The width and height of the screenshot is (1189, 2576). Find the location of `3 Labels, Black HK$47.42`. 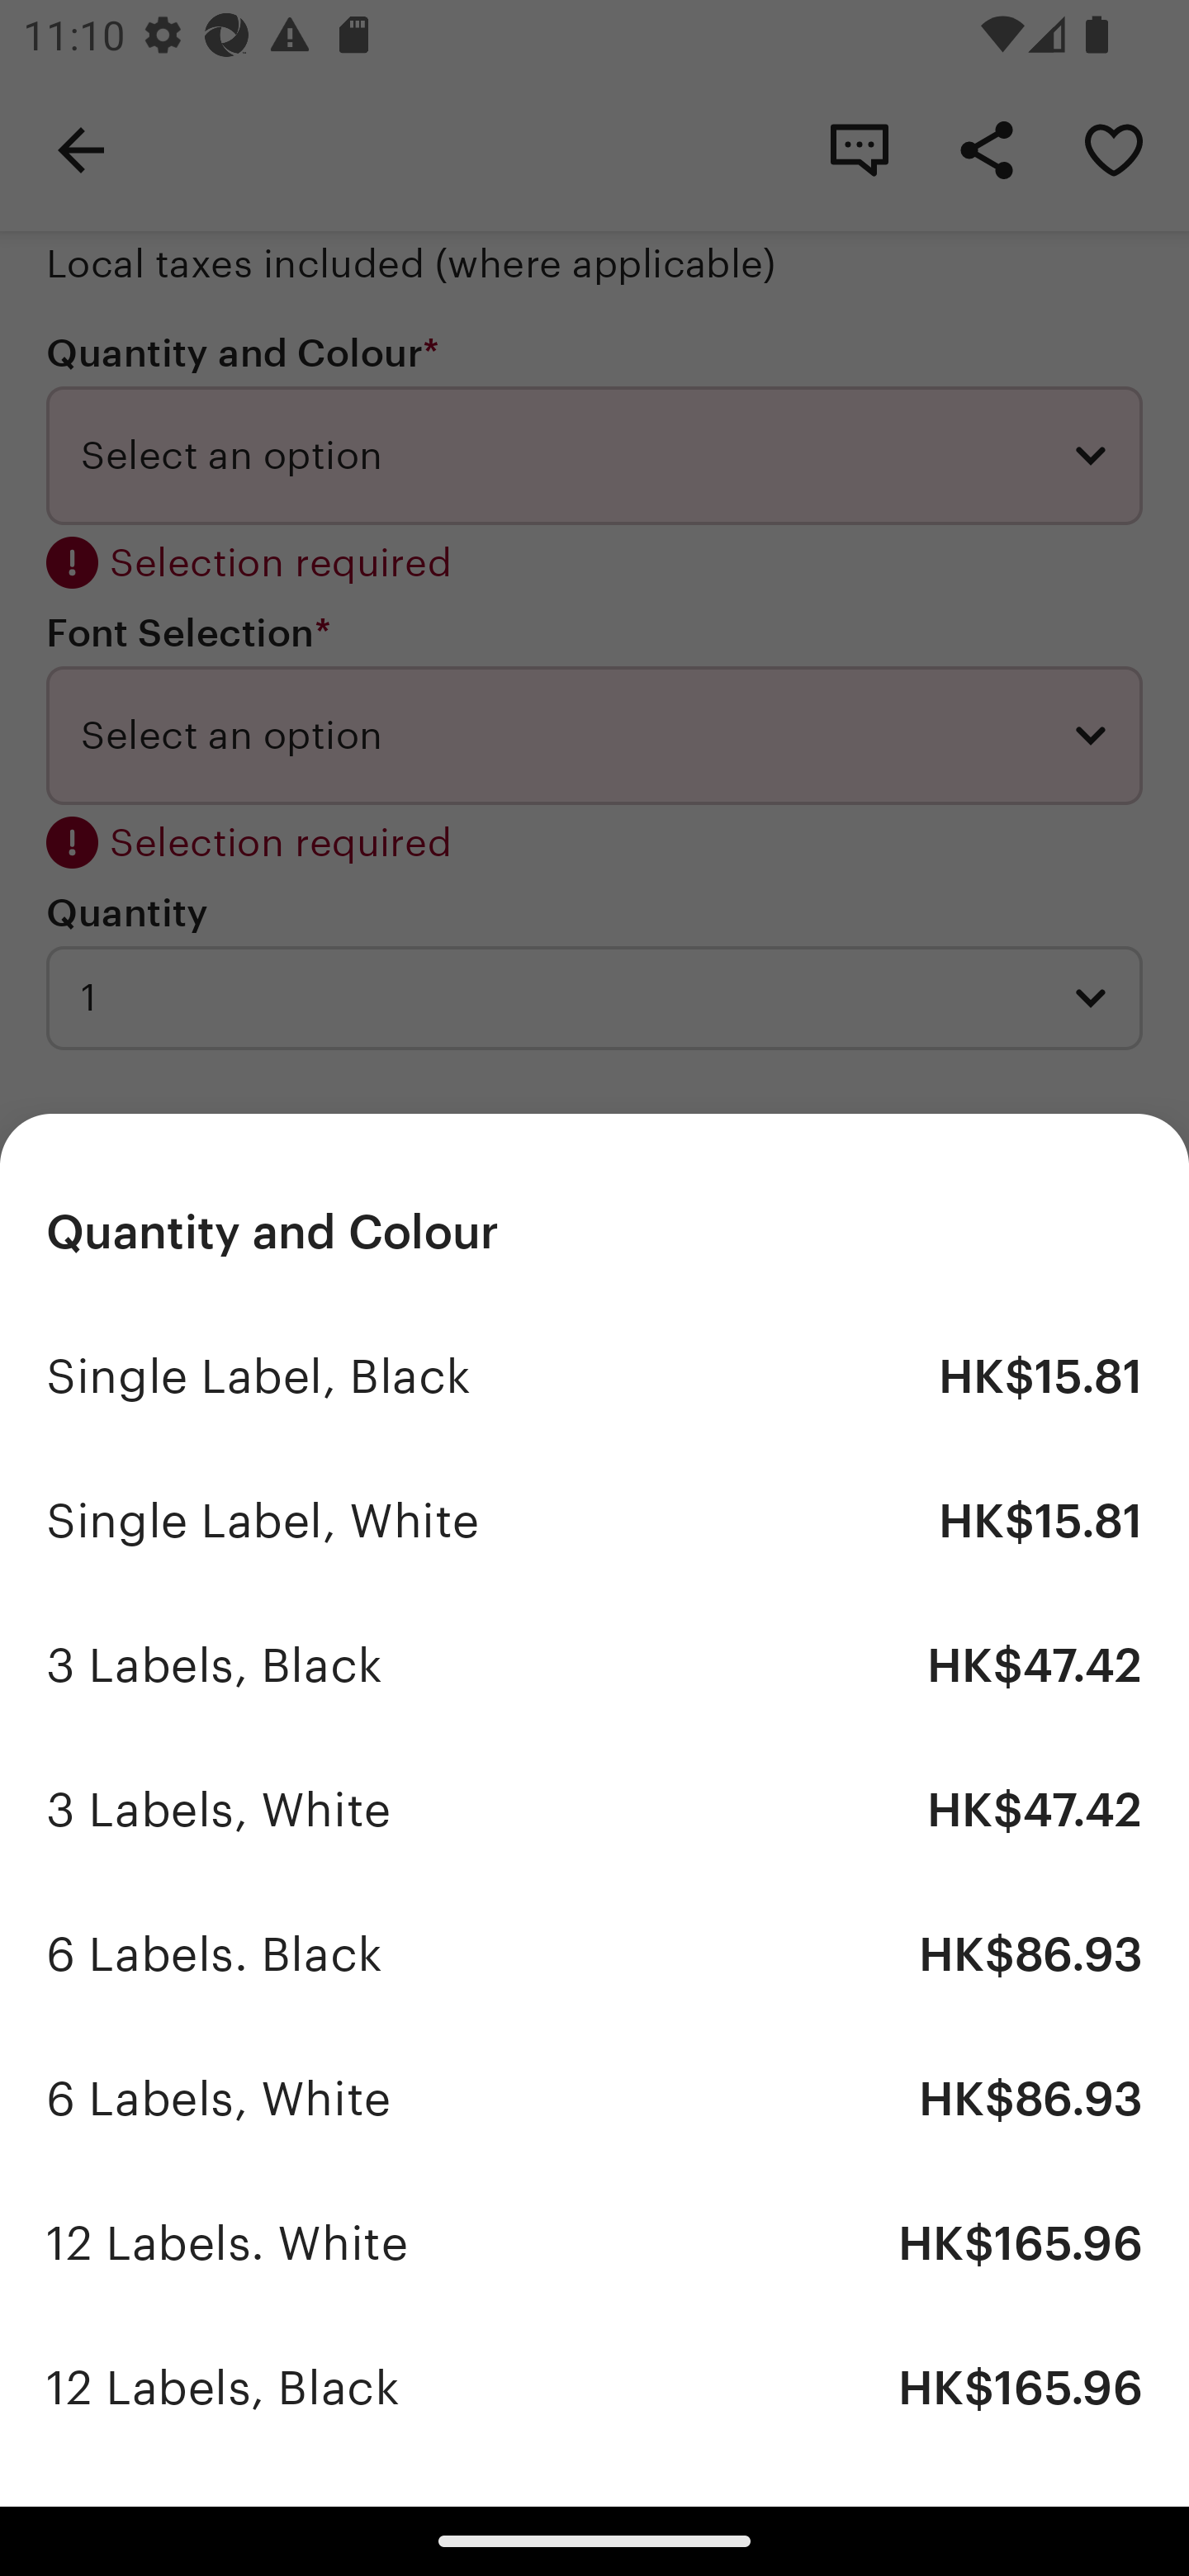

3 Labels, Black HK$47.42 is located at coordinates (594, 1666).